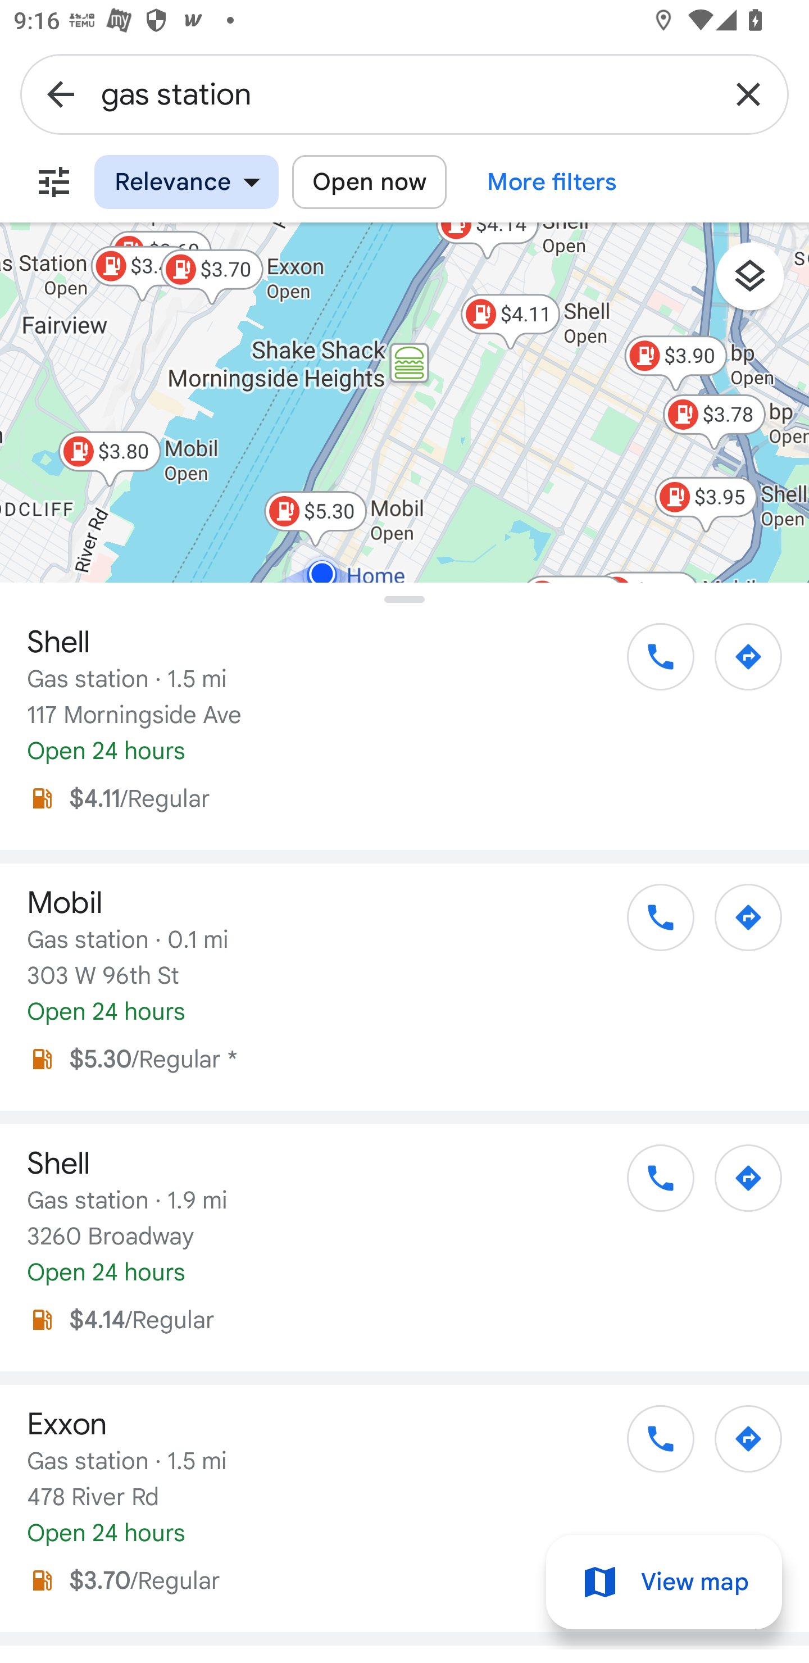 The width and height of the screenshot is (809, 1663). What do you see at coordinates (187, 182) in the screenshot?
I see `Relevance Relevance Relevance` at bounding box center [187, 182].